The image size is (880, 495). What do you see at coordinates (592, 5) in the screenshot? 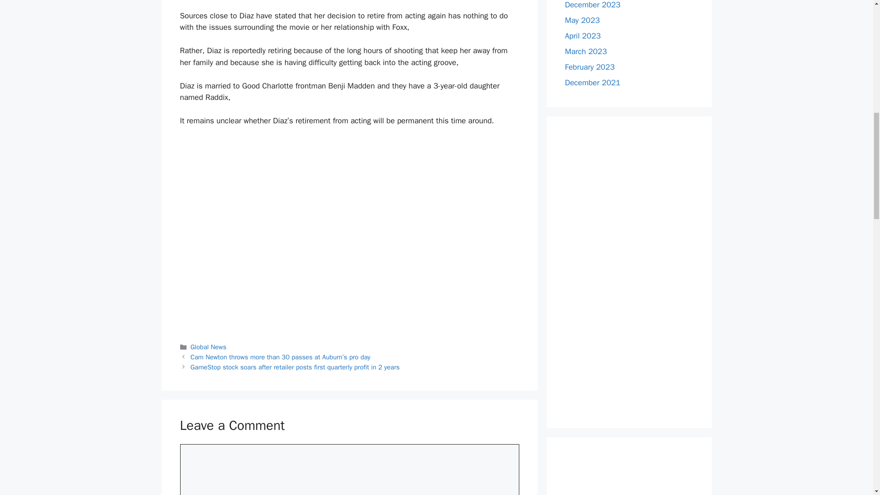
I see `December 2023` at bounding box center [592, 5].